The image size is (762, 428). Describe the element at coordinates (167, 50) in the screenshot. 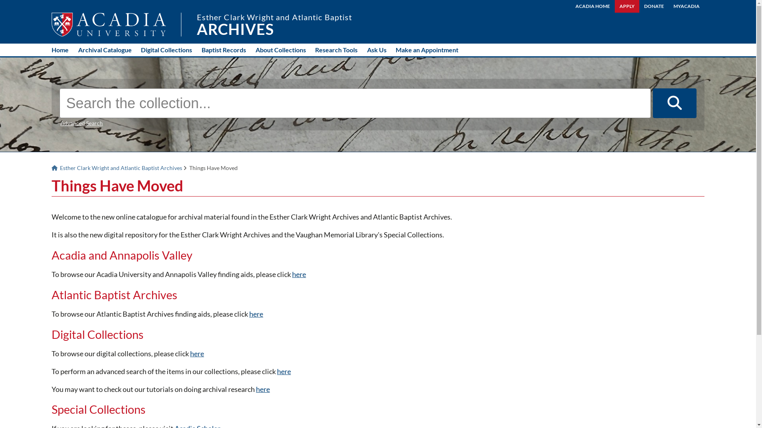

I see `Digital Collections` at that location.